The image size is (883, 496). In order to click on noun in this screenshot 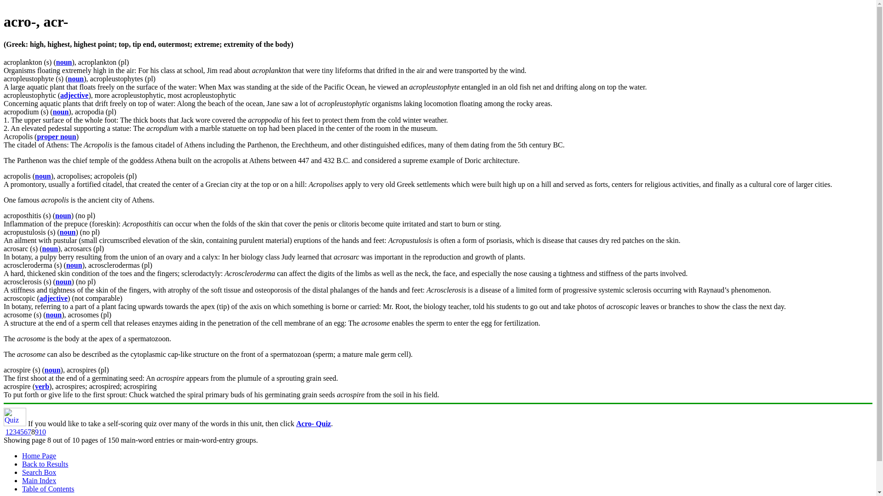, I will do `click(68, 232)`.